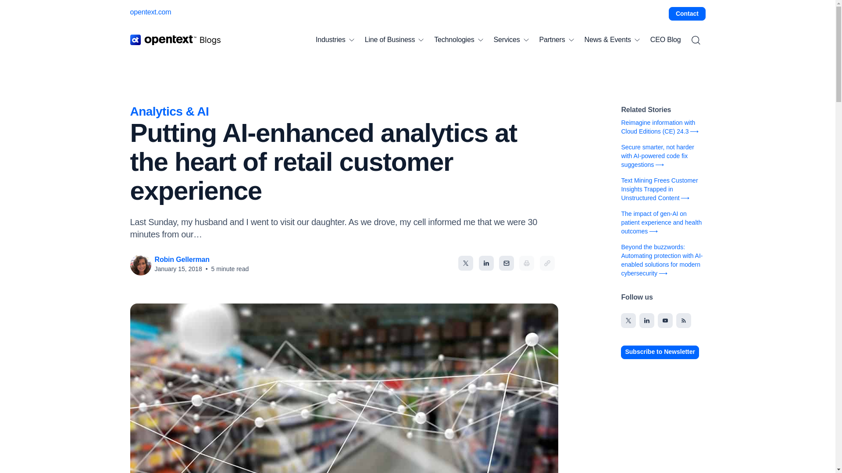 The image size is (842, 473). I want to click on Technologies, so click(458, 40).